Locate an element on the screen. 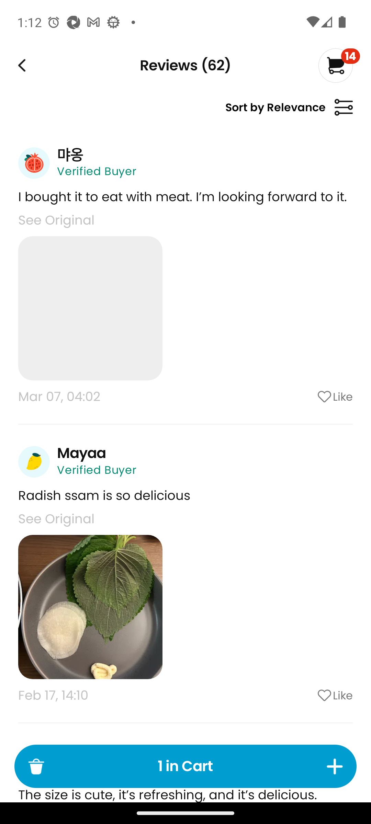 Image resolution: width=371 pixels, height=824 pixels. 먀옹 is located at coordinates (70, 154).